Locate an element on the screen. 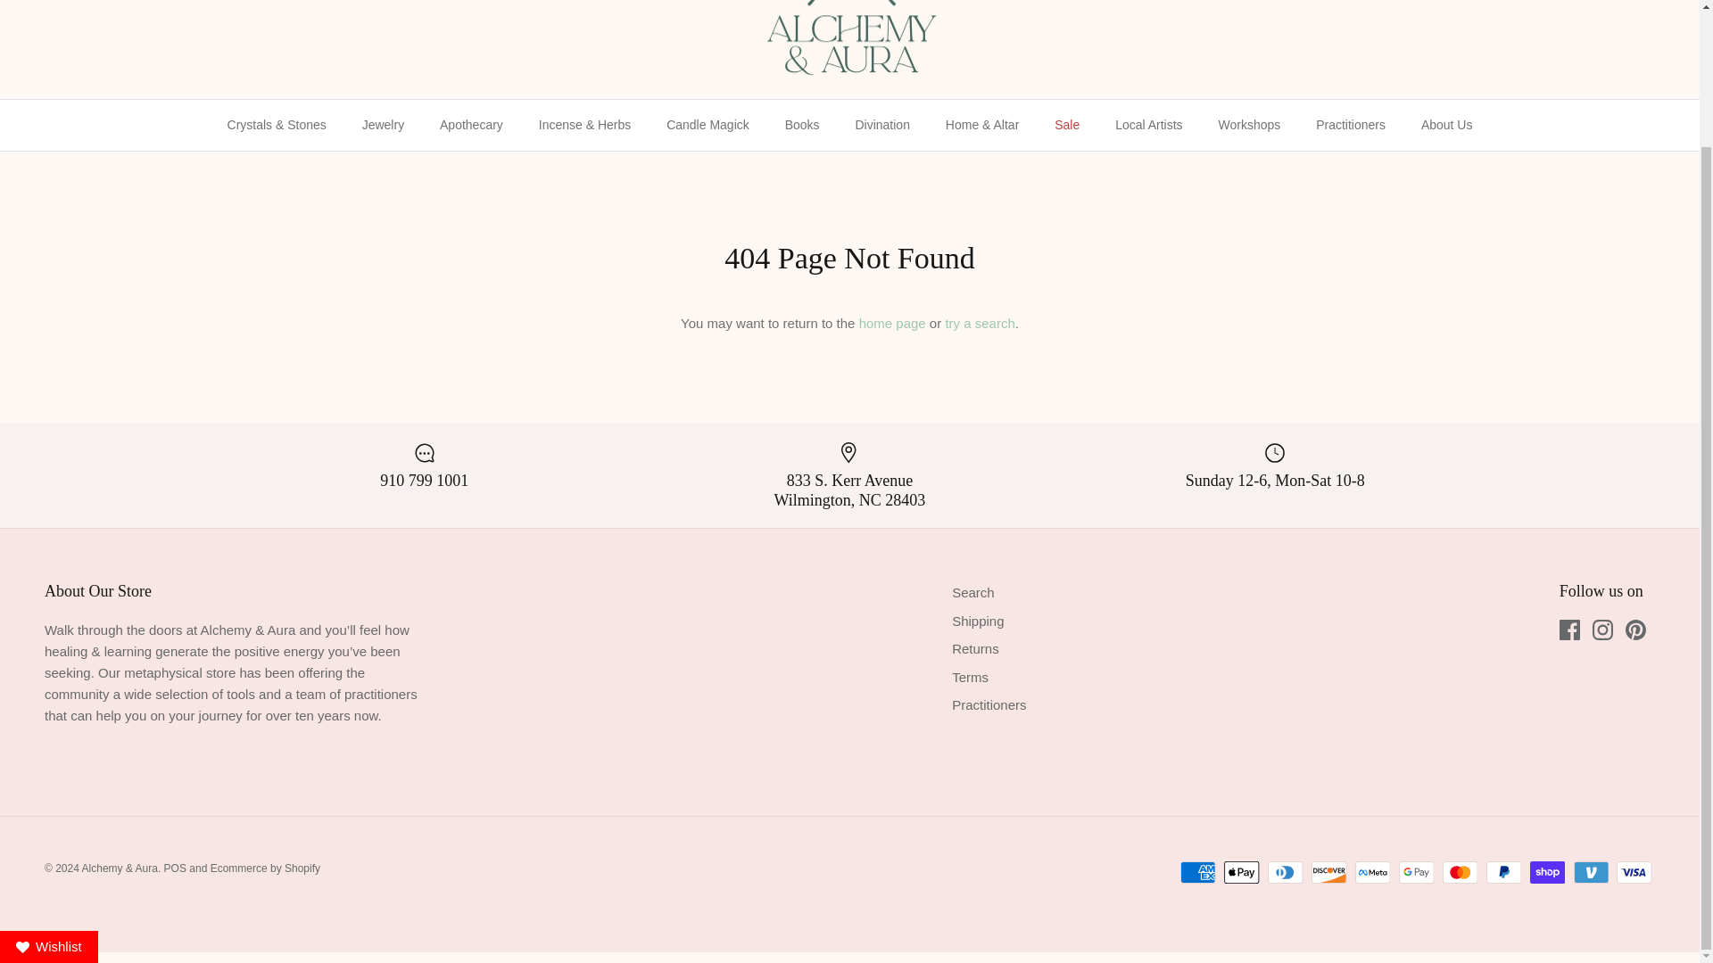 The width and height of the screenshot is (1713, 963). Apple Pay is located at coordinates (1242, 872).